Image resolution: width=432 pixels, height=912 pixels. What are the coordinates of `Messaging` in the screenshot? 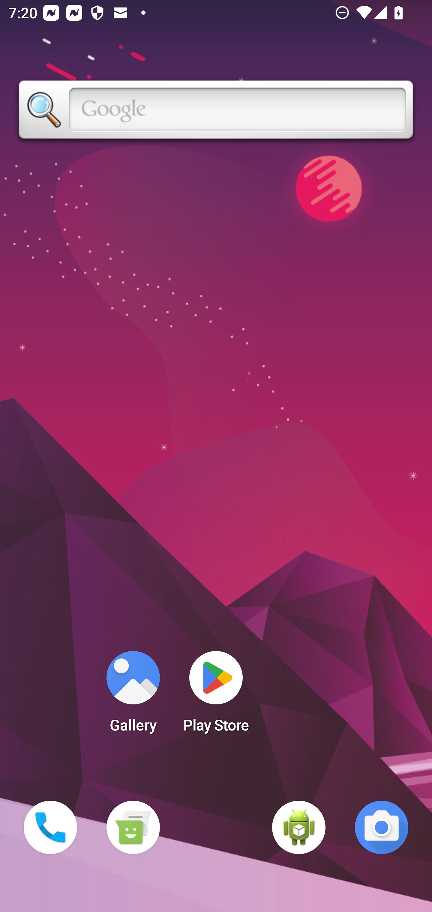 It's located at (133, 827).